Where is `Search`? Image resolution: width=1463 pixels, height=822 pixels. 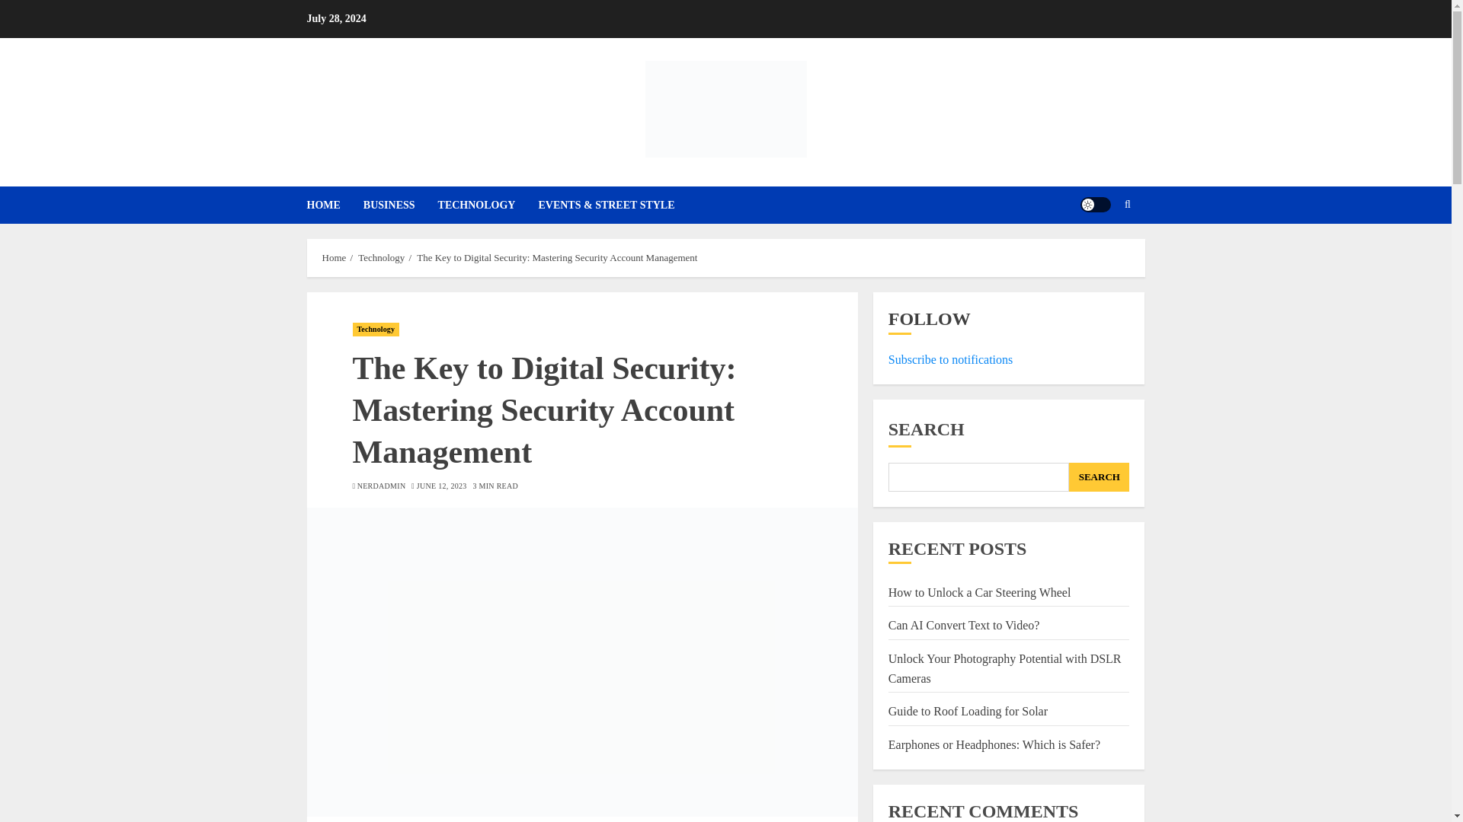 Search is located at coordinates (1097, 251).